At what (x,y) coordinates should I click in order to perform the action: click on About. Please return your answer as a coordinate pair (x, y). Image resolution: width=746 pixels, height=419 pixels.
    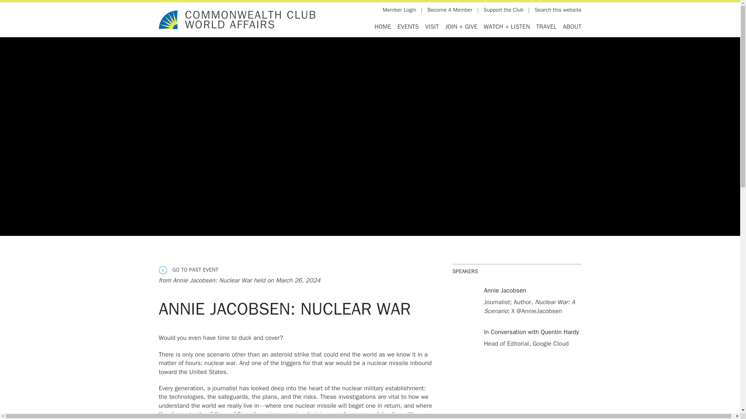
    Looking at the image, I should click on (571, 26).